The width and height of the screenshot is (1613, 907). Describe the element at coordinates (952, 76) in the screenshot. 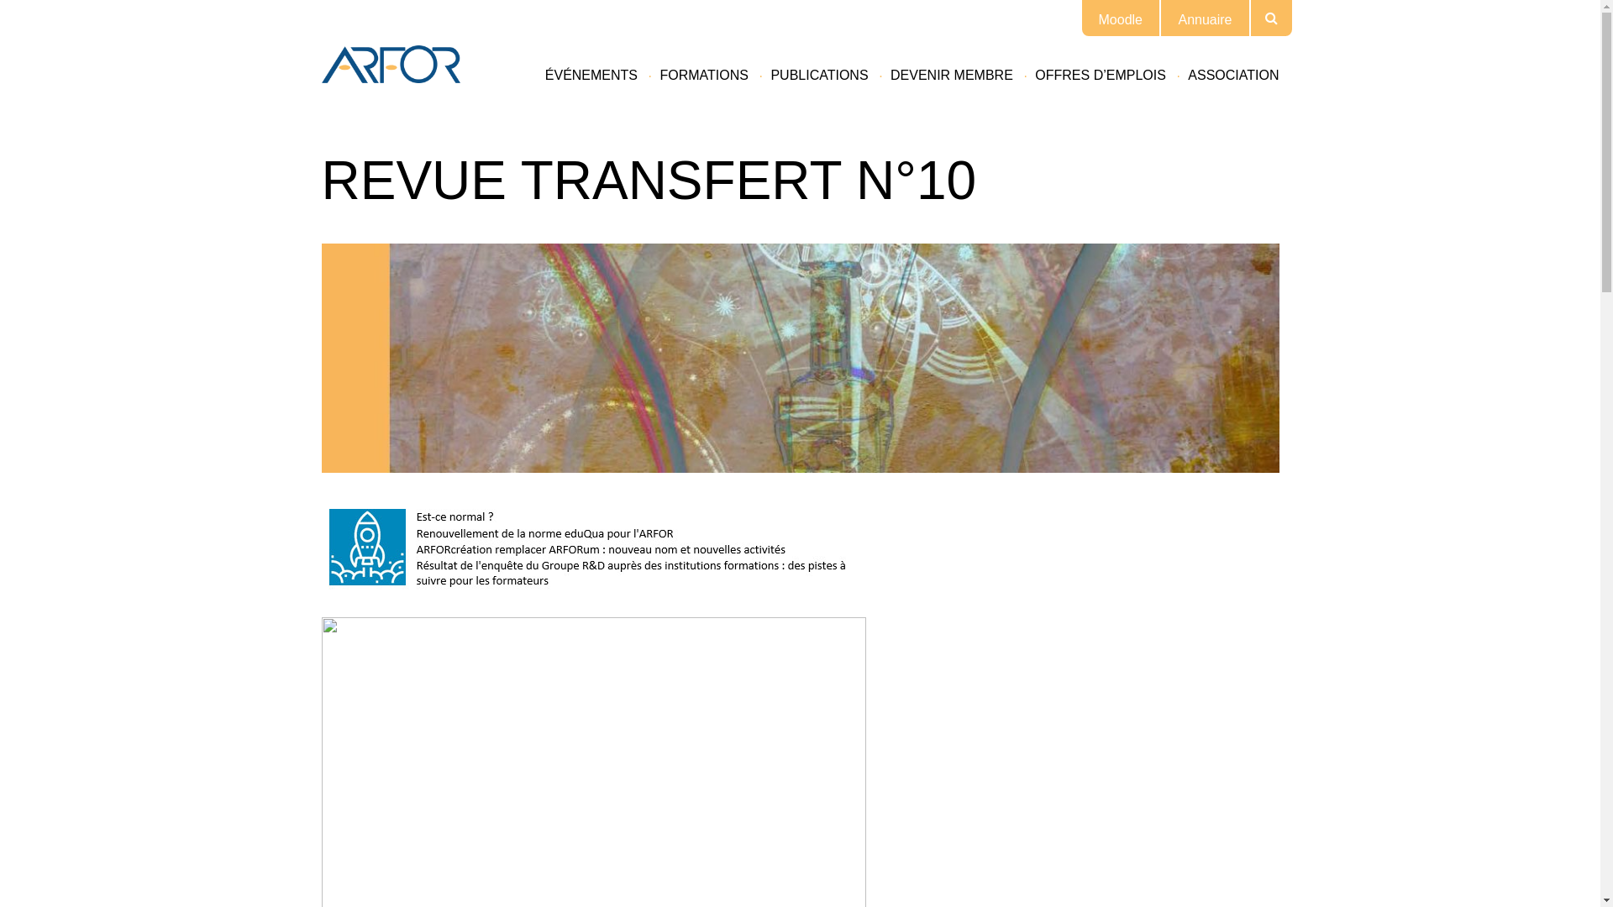

I see `DEVENIR MEMBRE` at that location.